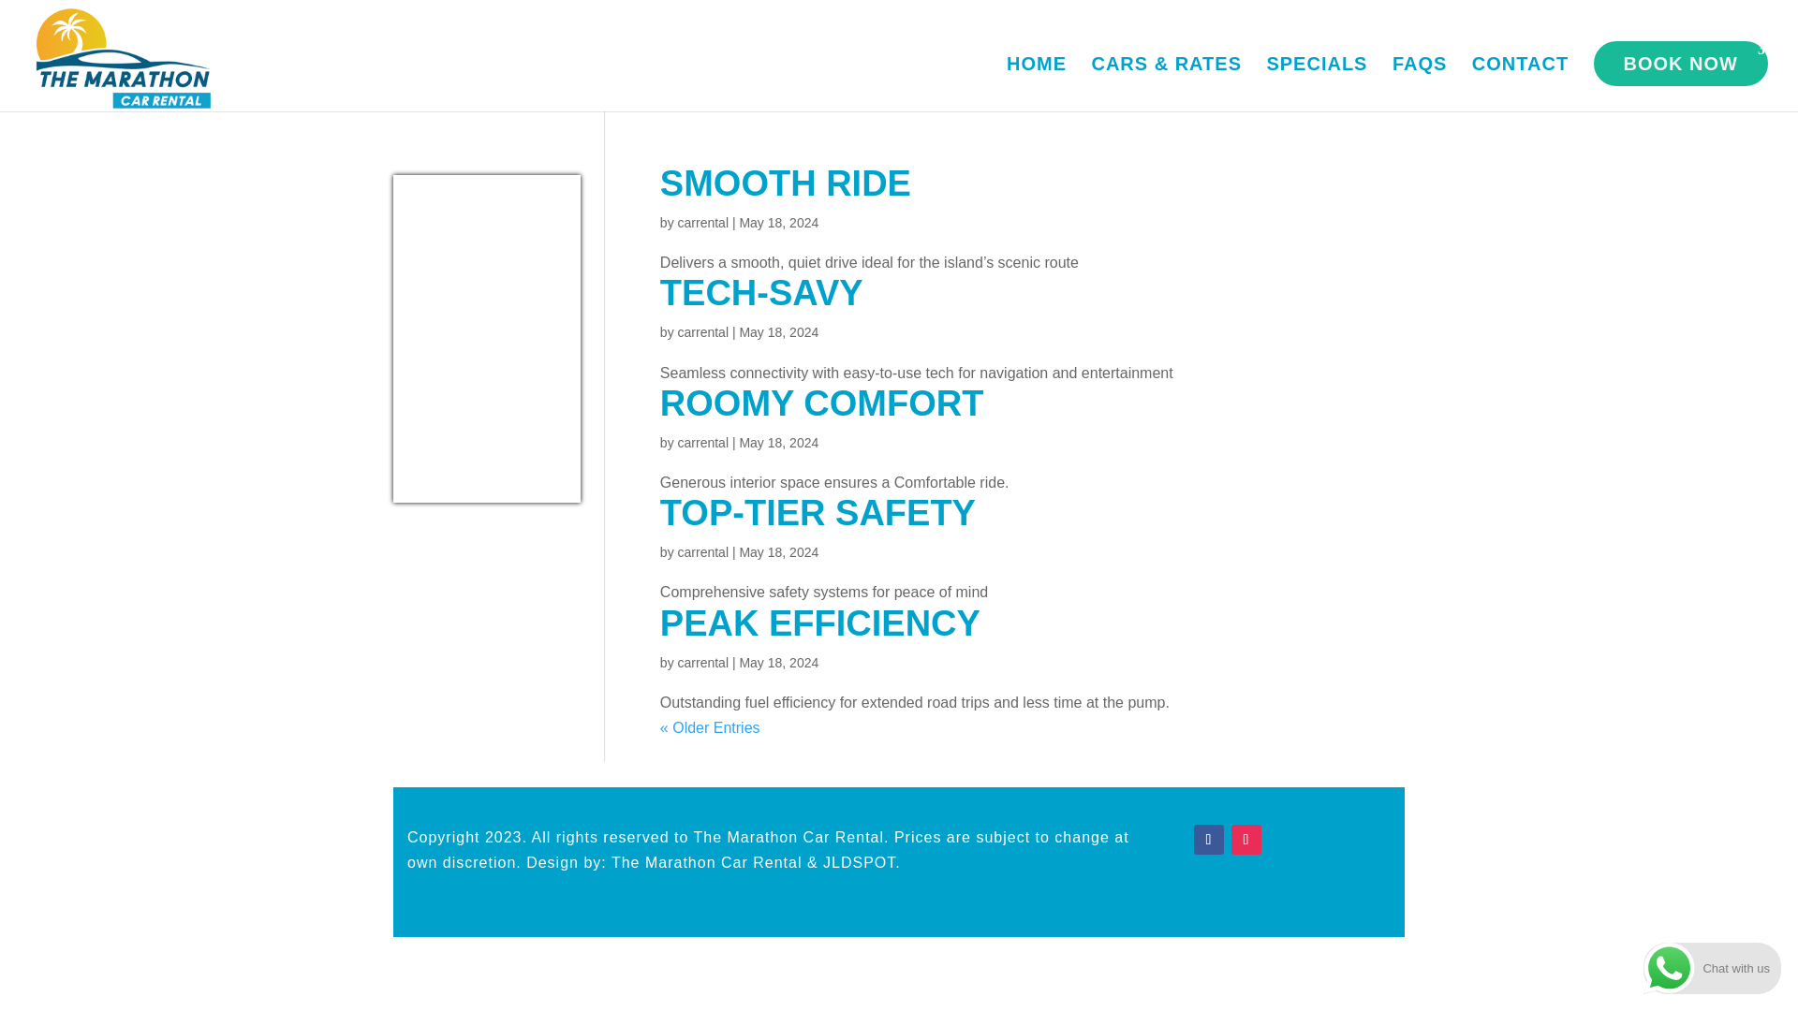  Describe the element at coordinates (702, 223) in the screenshot. I see `Posts by carrental` at that location.